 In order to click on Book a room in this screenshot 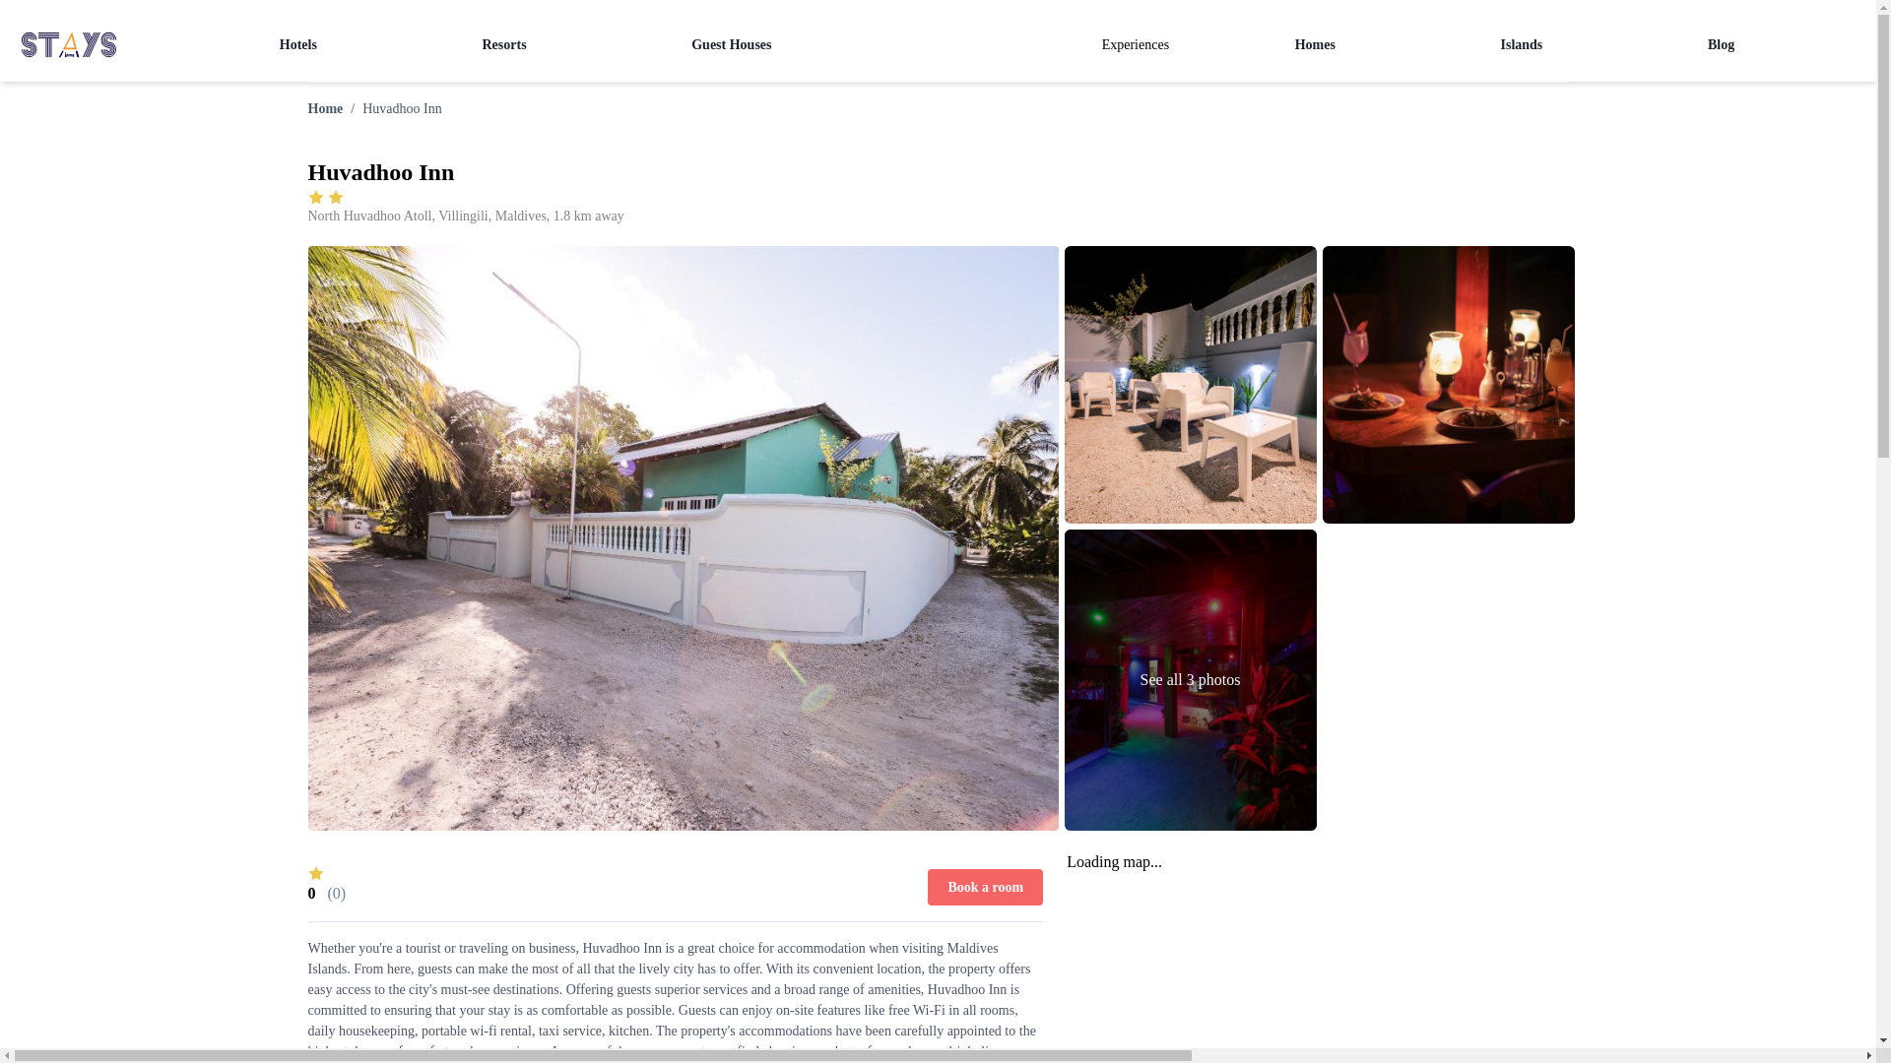, I will do `click(985, 886)`.